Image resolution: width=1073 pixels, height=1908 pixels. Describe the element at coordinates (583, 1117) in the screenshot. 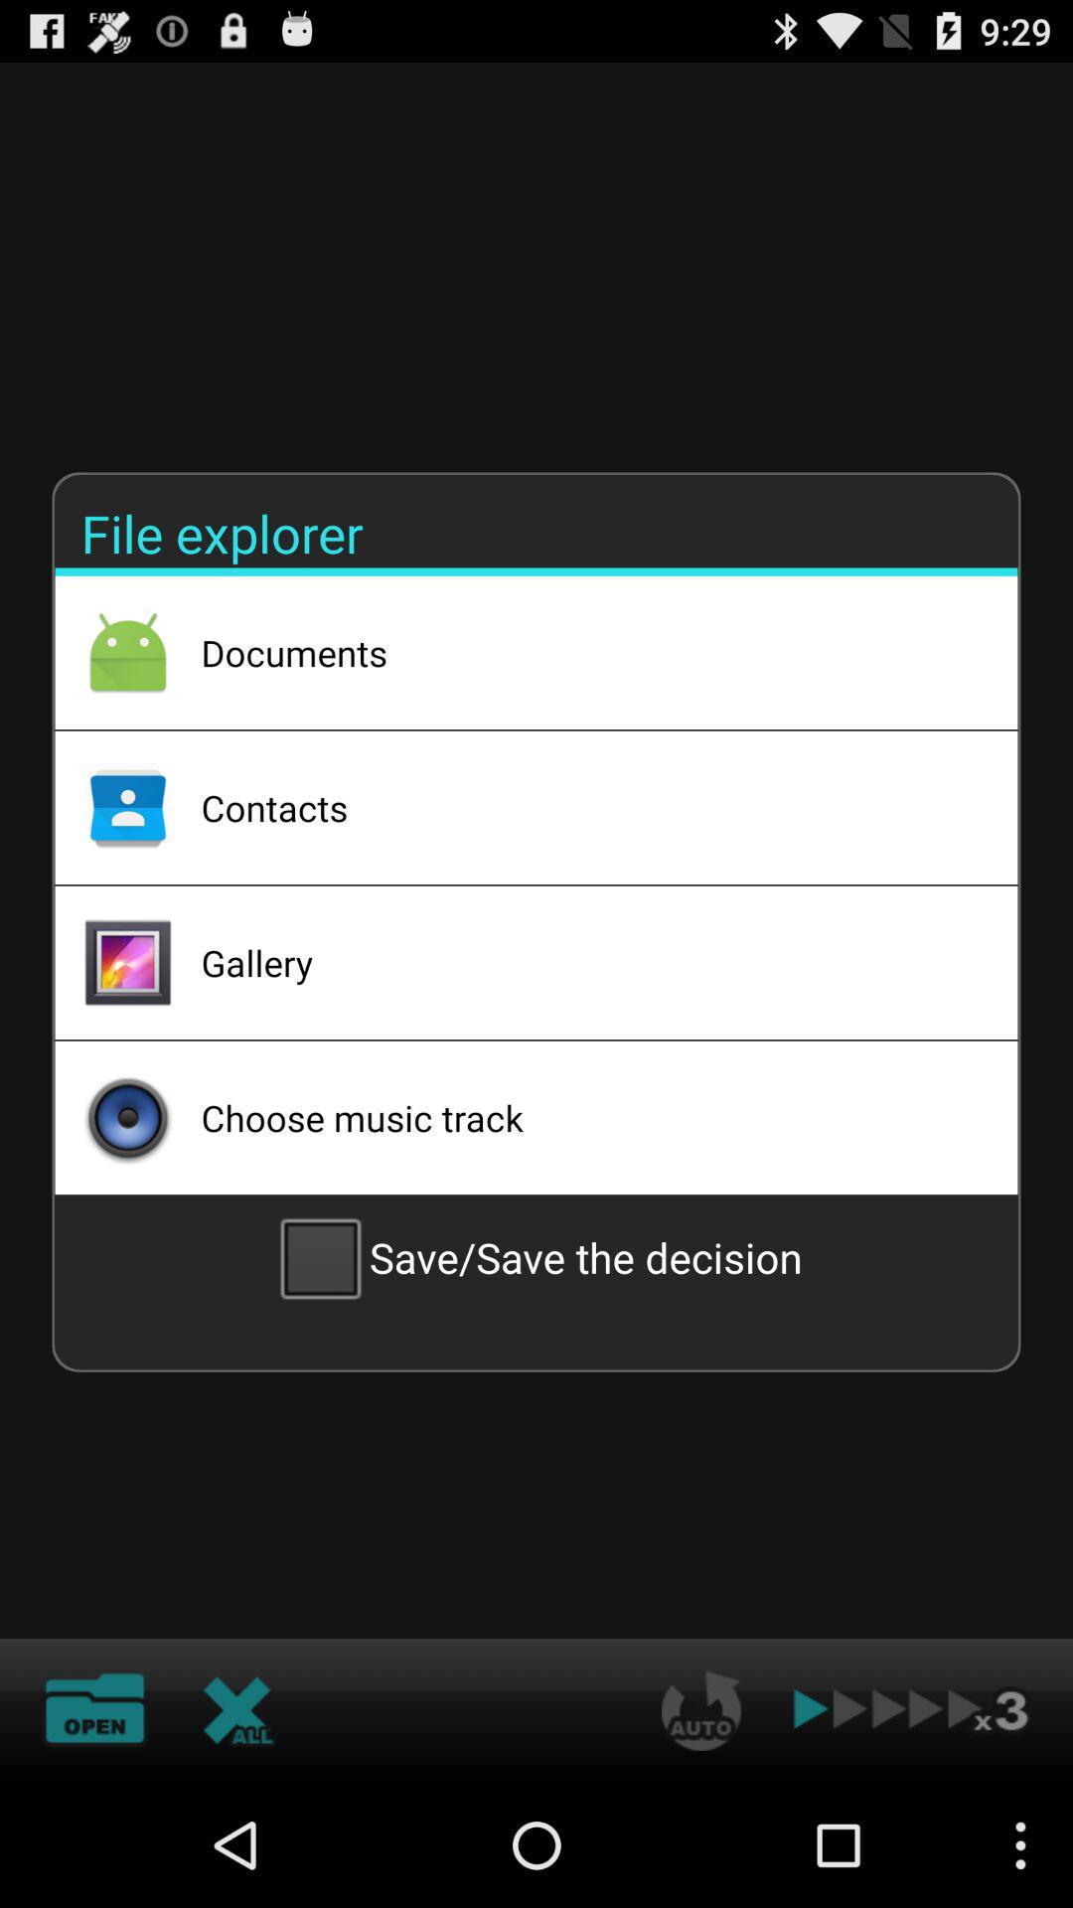

I see `choose the item above the save save the` at that location.